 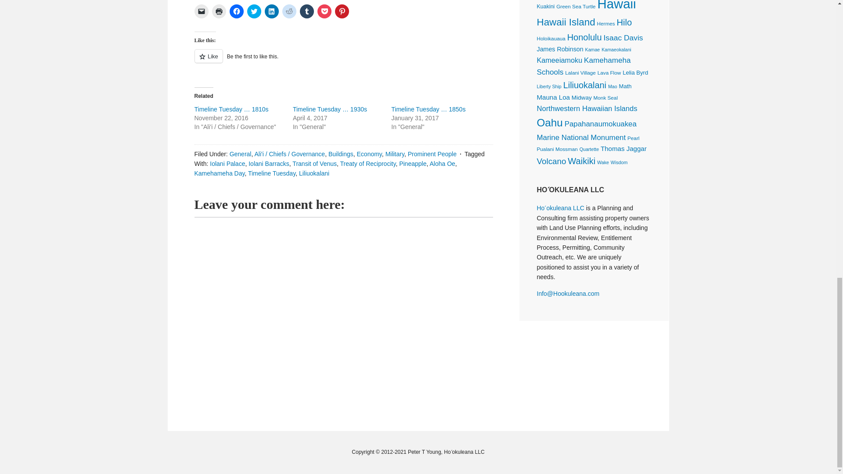 I want to click on Click to email a link to a friend, so click(x=201, y=11).